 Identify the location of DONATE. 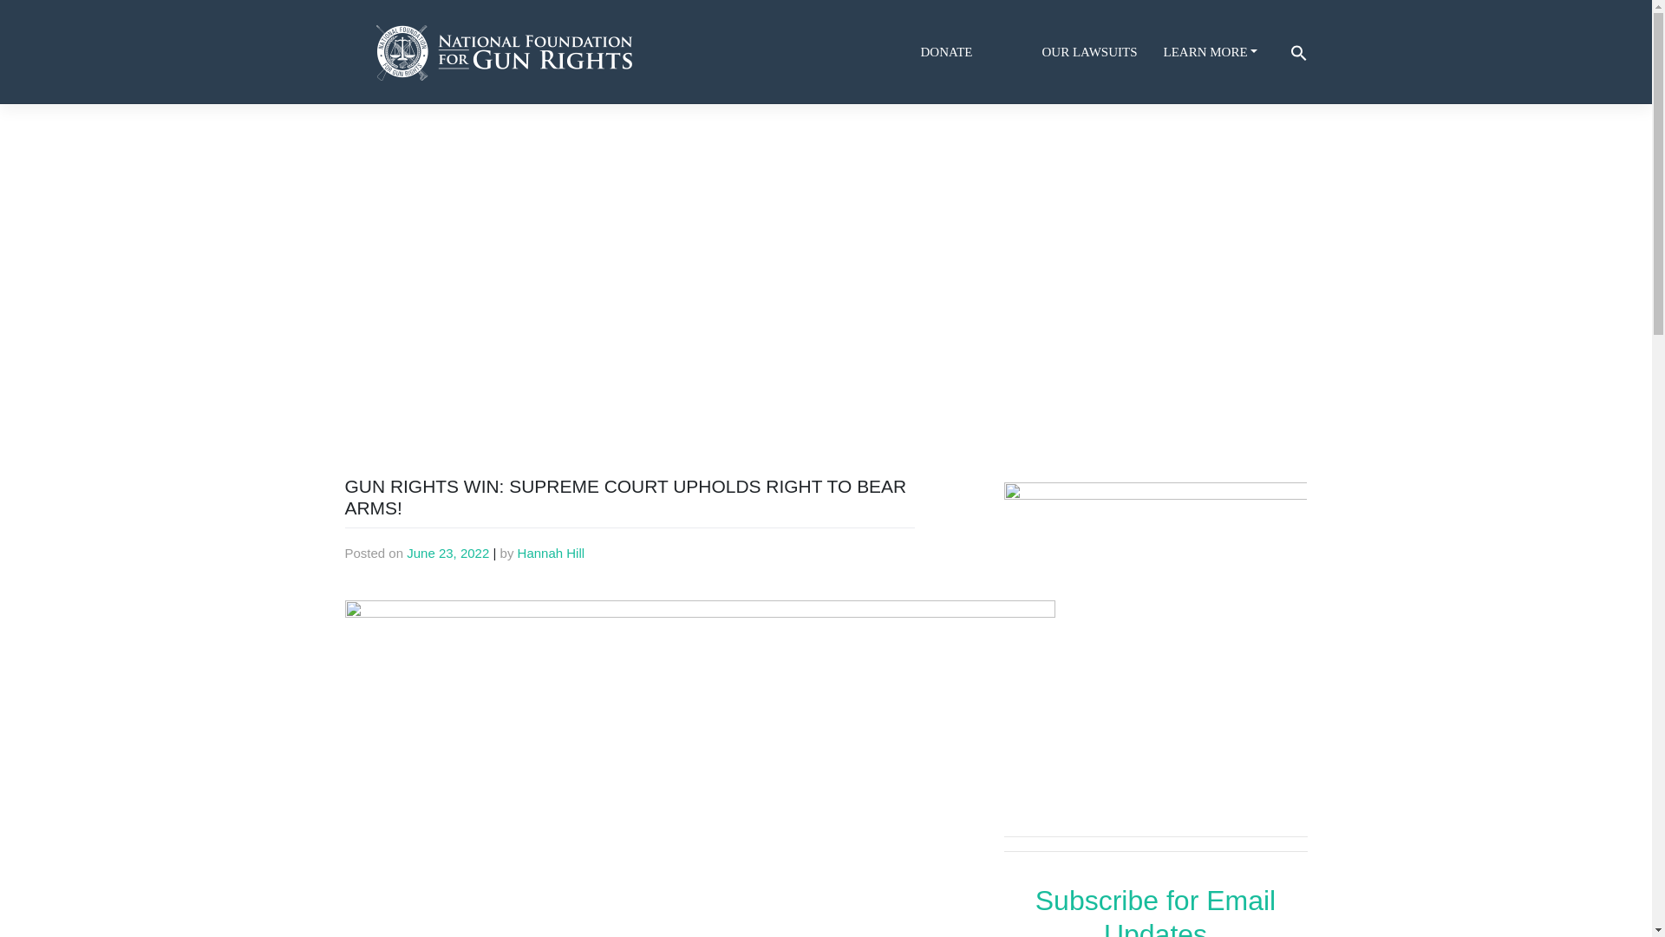
(975, 52).